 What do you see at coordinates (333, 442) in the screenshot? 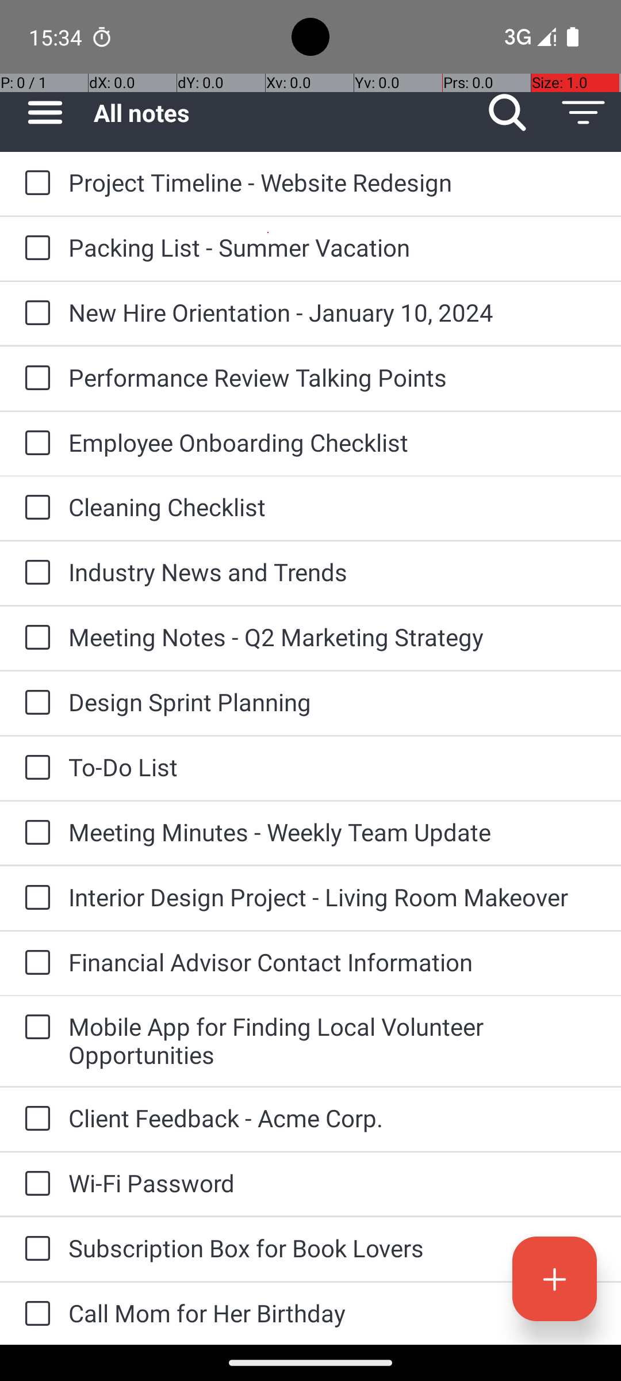
I see `Employee Onboarding Checklist` at bounding box center [333, 442].